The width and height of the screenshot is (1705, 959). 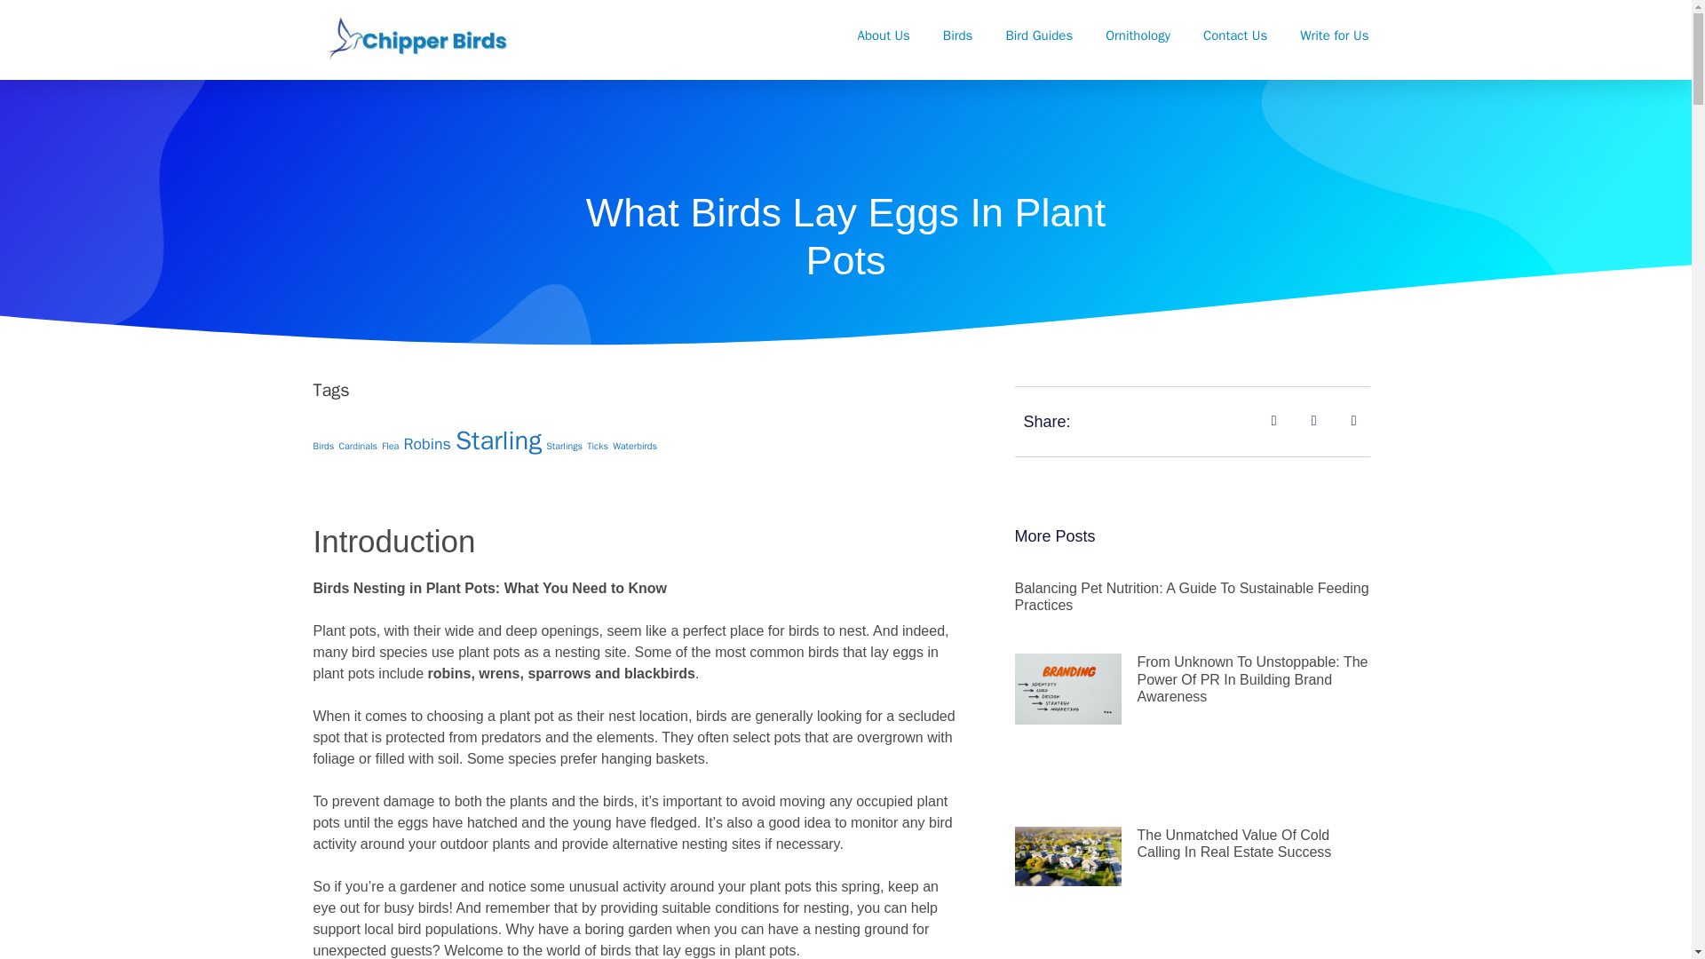 I want to click on Robins, so click(x=426, y=444).